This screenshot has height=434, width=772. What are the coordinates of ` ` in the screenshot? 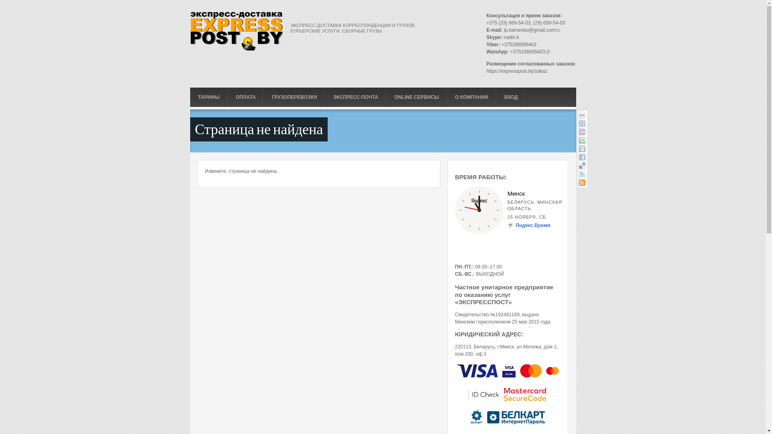 It's located at (582, 157).